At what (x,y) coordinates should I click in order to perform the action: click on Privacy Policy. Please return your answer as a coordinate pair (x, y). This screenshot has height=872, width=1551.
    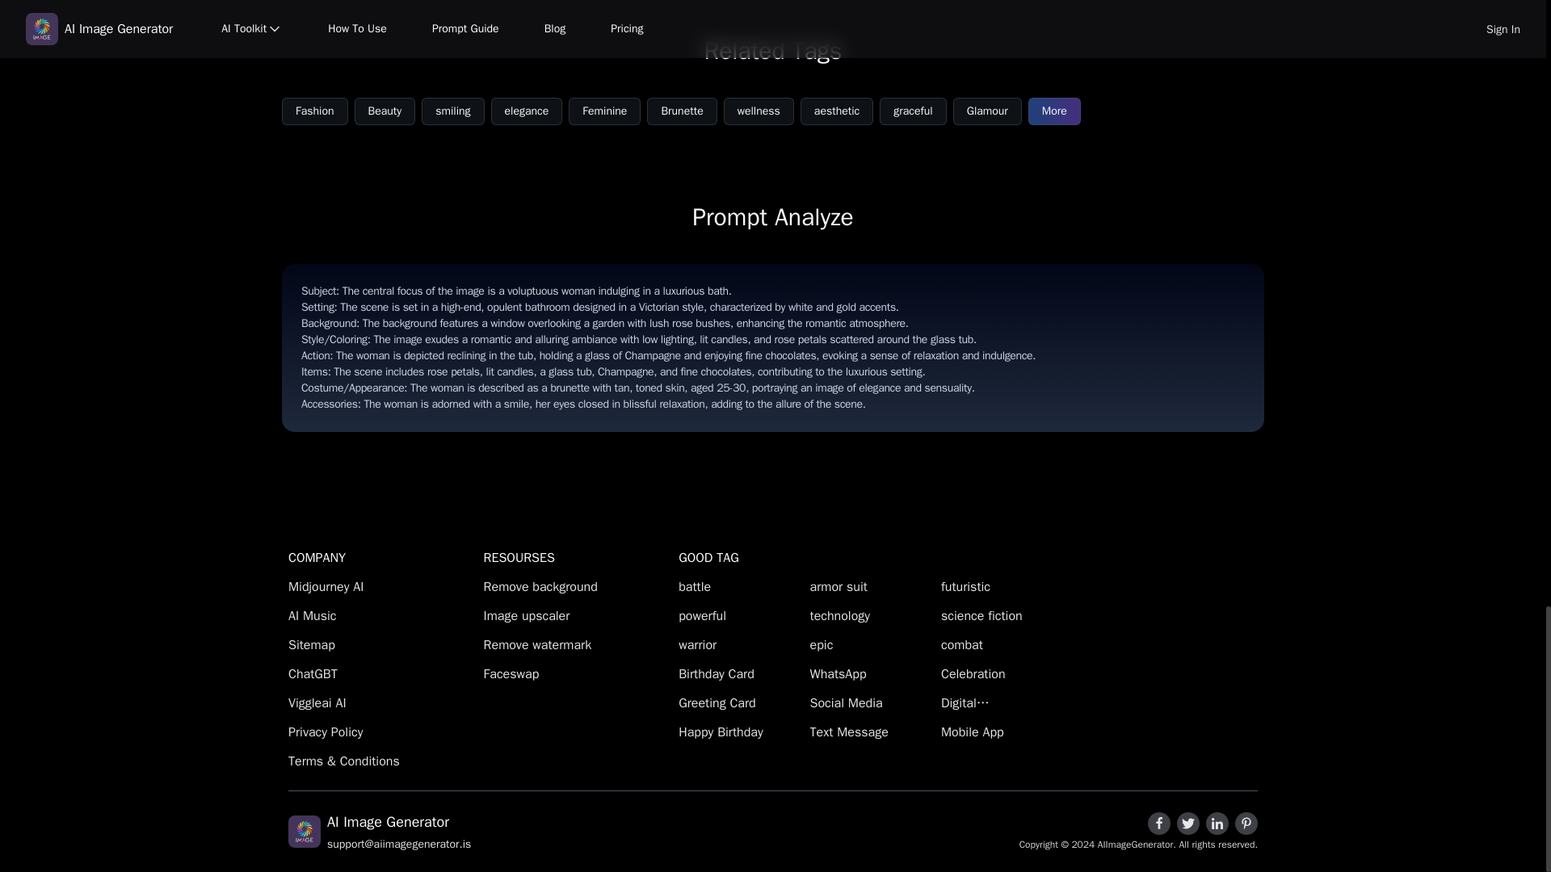
    Looking at the image, I should click on (383, 732).